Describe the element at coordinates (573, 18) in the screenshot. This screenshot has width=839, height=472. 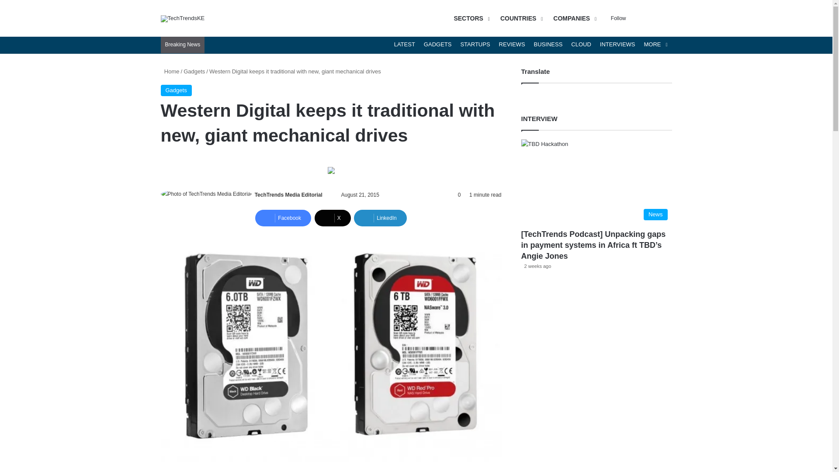
I see `COMPANIES` at that location.